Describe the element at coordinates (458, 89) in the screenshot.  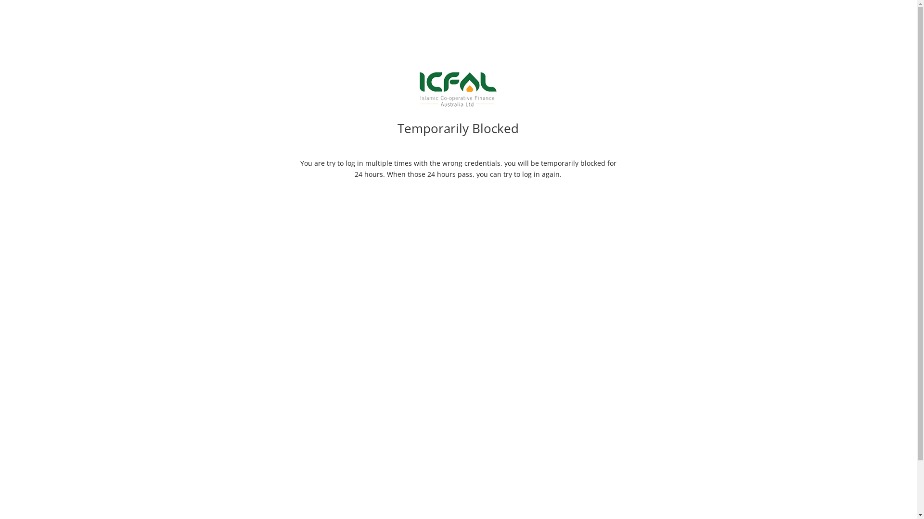
I see `icfal-logo` at that location.